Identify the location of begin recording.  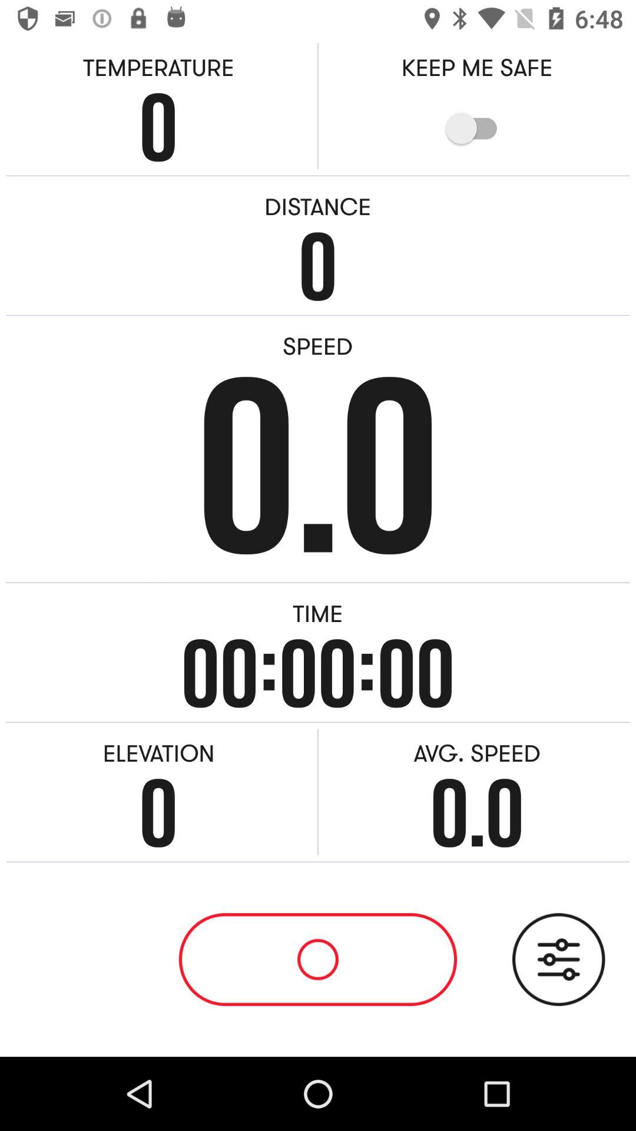
(318, 959).